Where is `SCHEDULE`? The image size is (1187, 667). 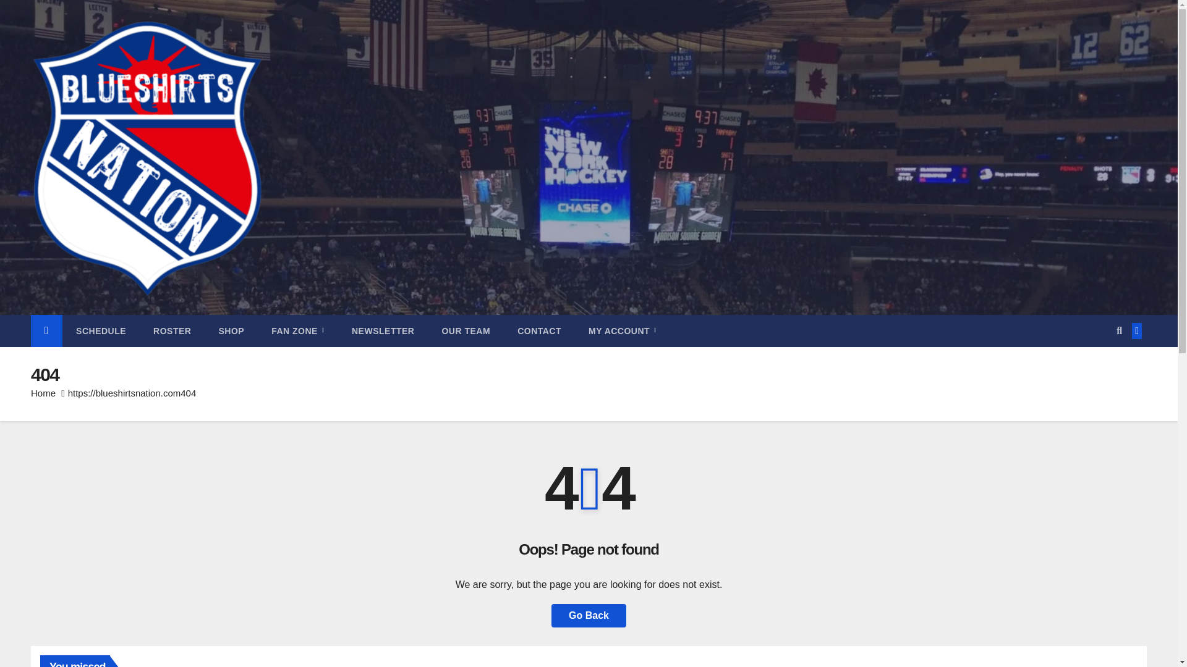 SCHEDULE is located at coordinates (101, 330).